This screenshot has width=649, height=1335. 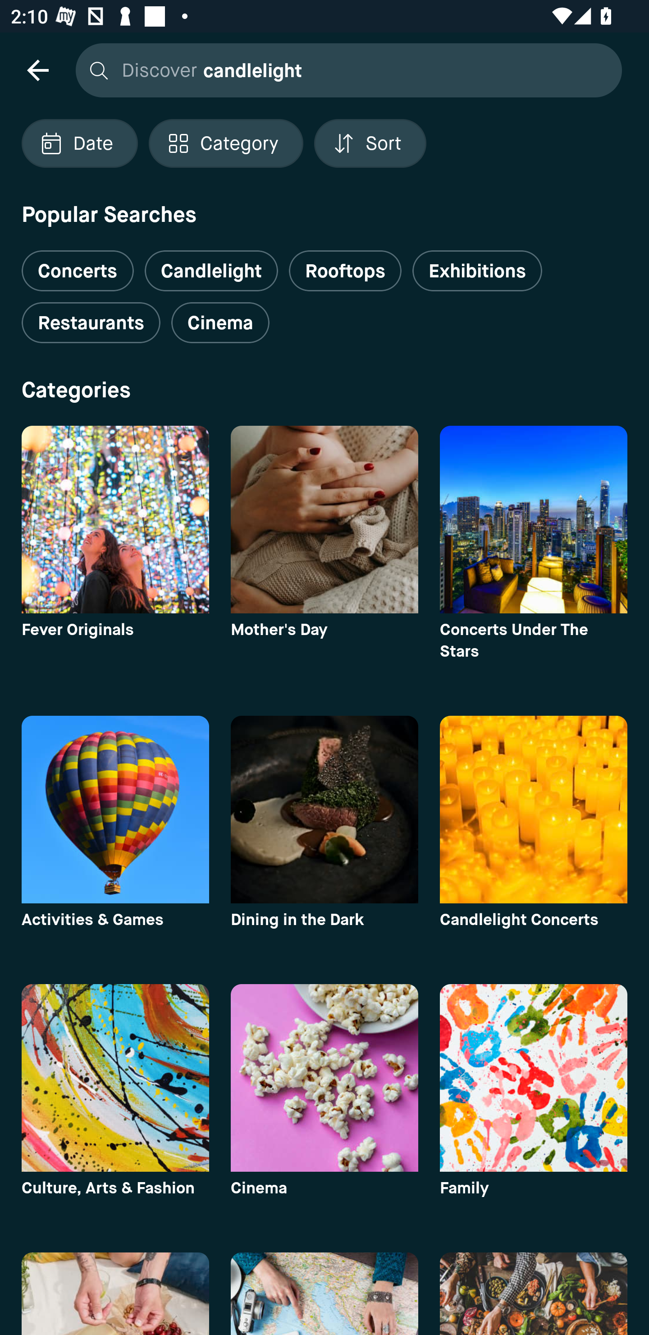 I want to click on Cinema, so click(x=220, y=323).